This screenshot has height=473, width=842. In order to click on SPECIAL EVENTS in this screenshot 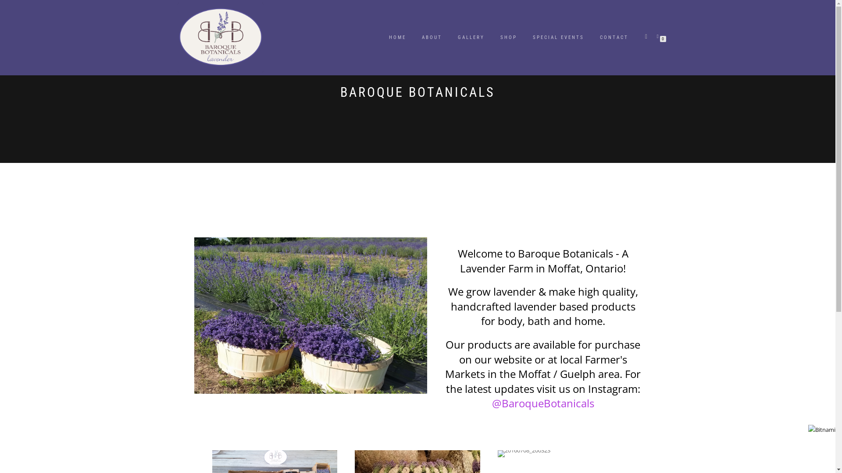, I will do `click(559, 38)`.